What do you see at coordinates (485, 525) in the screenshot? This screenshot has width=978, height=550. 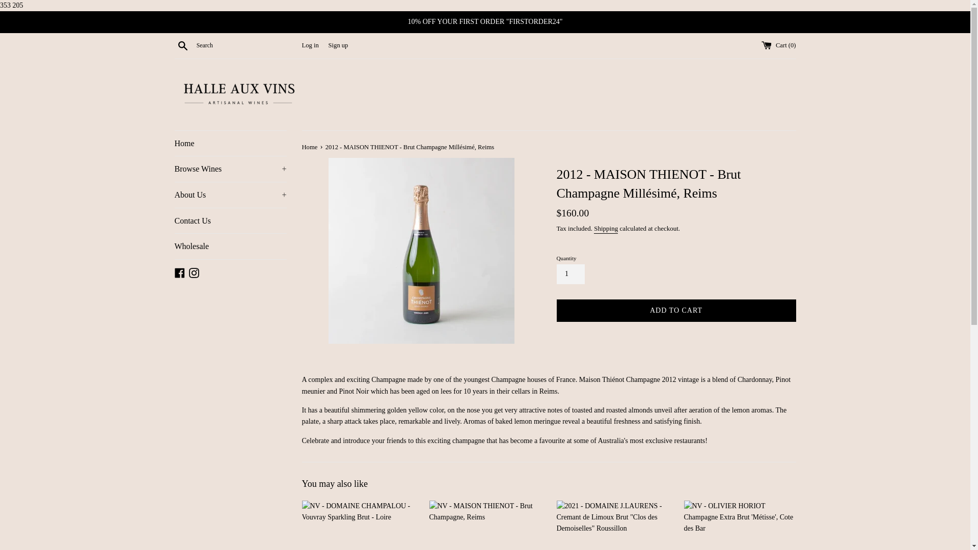 I see `NV - MAISON THIENOT - Brut Champagne, Reims` at bounding box center [485, 525].